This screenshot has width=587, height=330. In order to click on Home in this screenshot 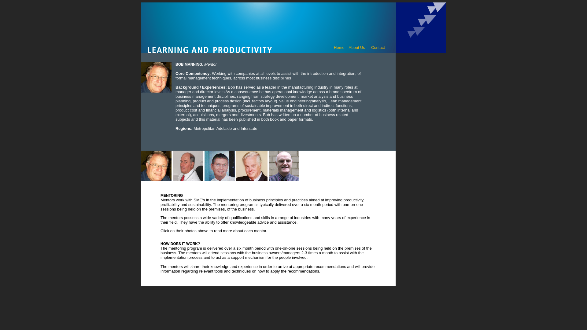, I will do `click(339, 48)`.